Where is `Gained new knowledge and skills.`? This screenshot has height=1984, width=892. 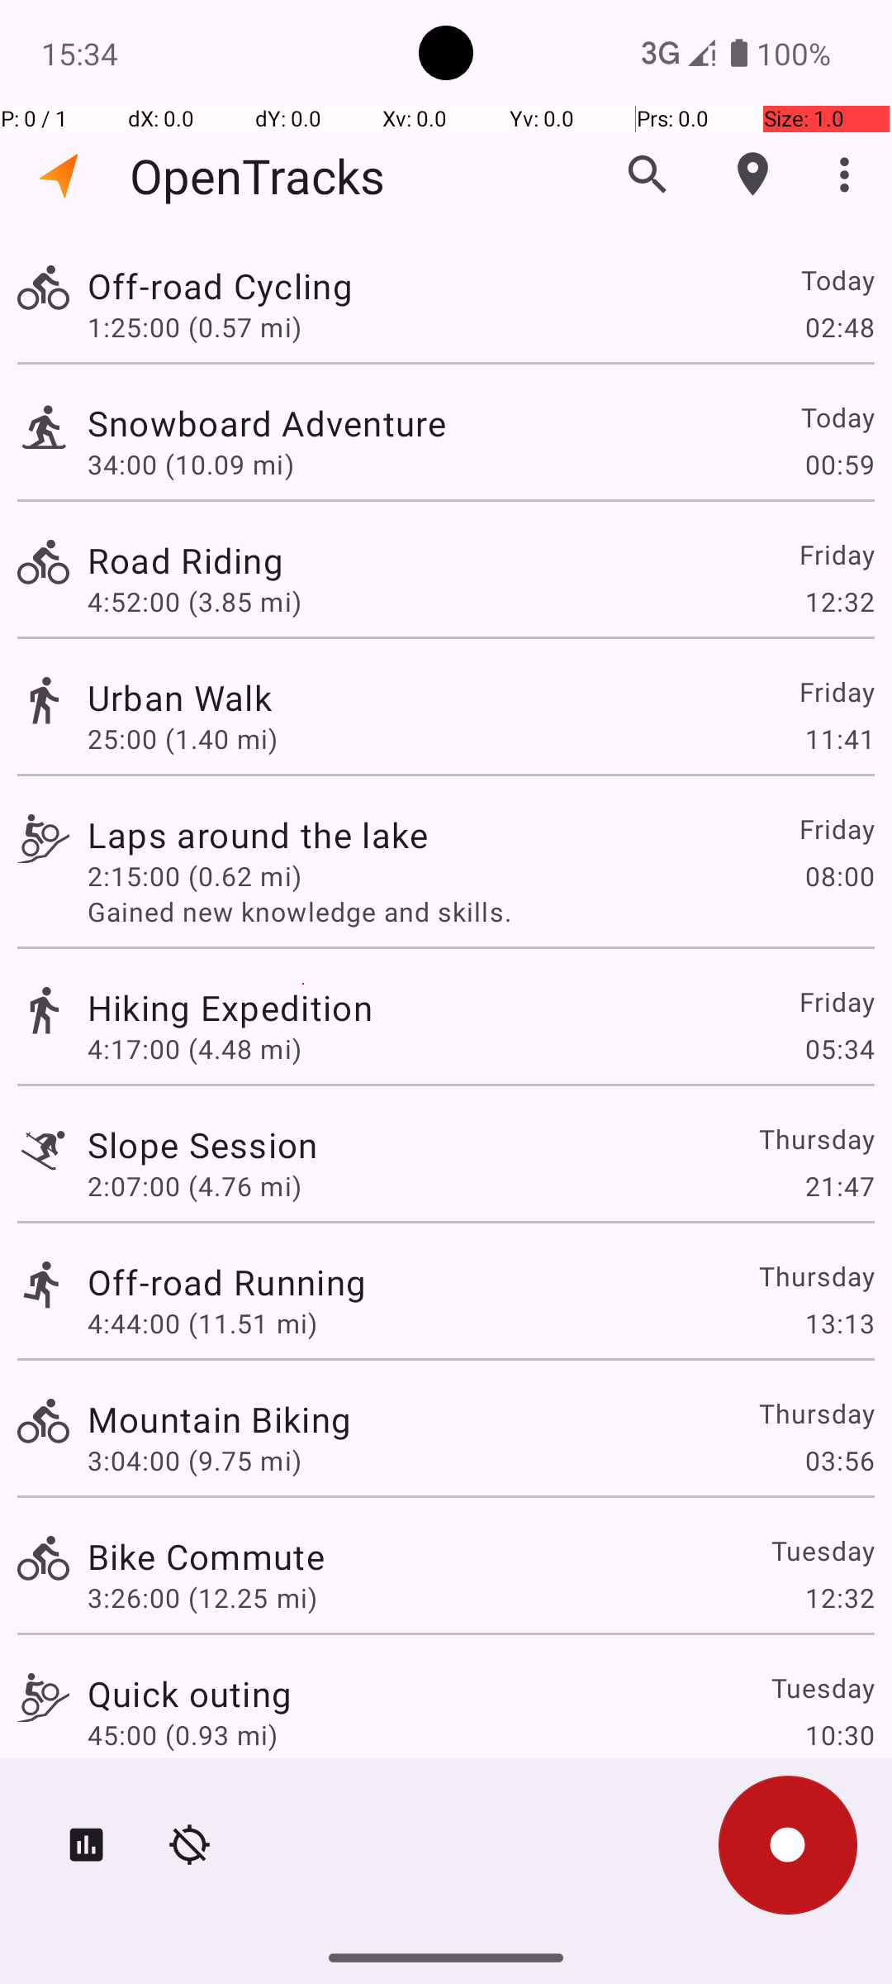 Gained new knowledge and skills. is located at coordinates (481, 911).